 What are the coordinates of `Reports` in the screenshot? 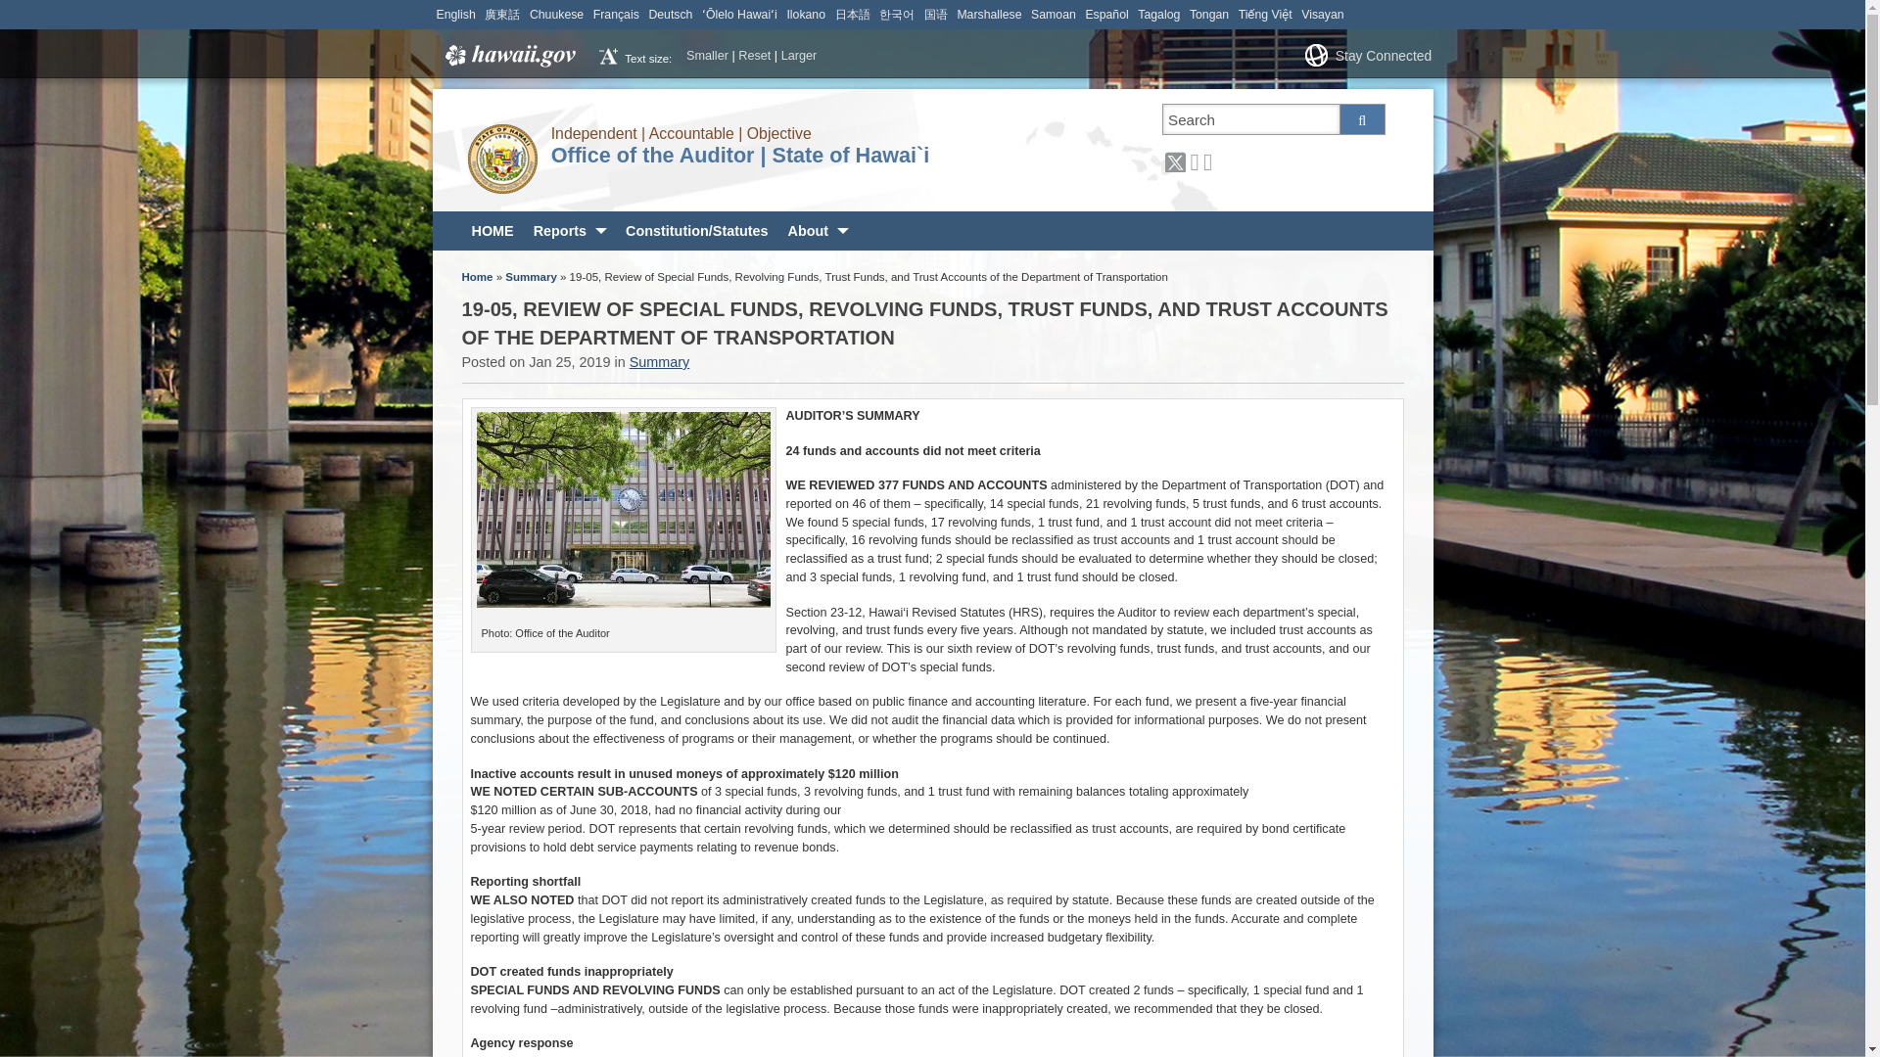 It's located at (570, 231).